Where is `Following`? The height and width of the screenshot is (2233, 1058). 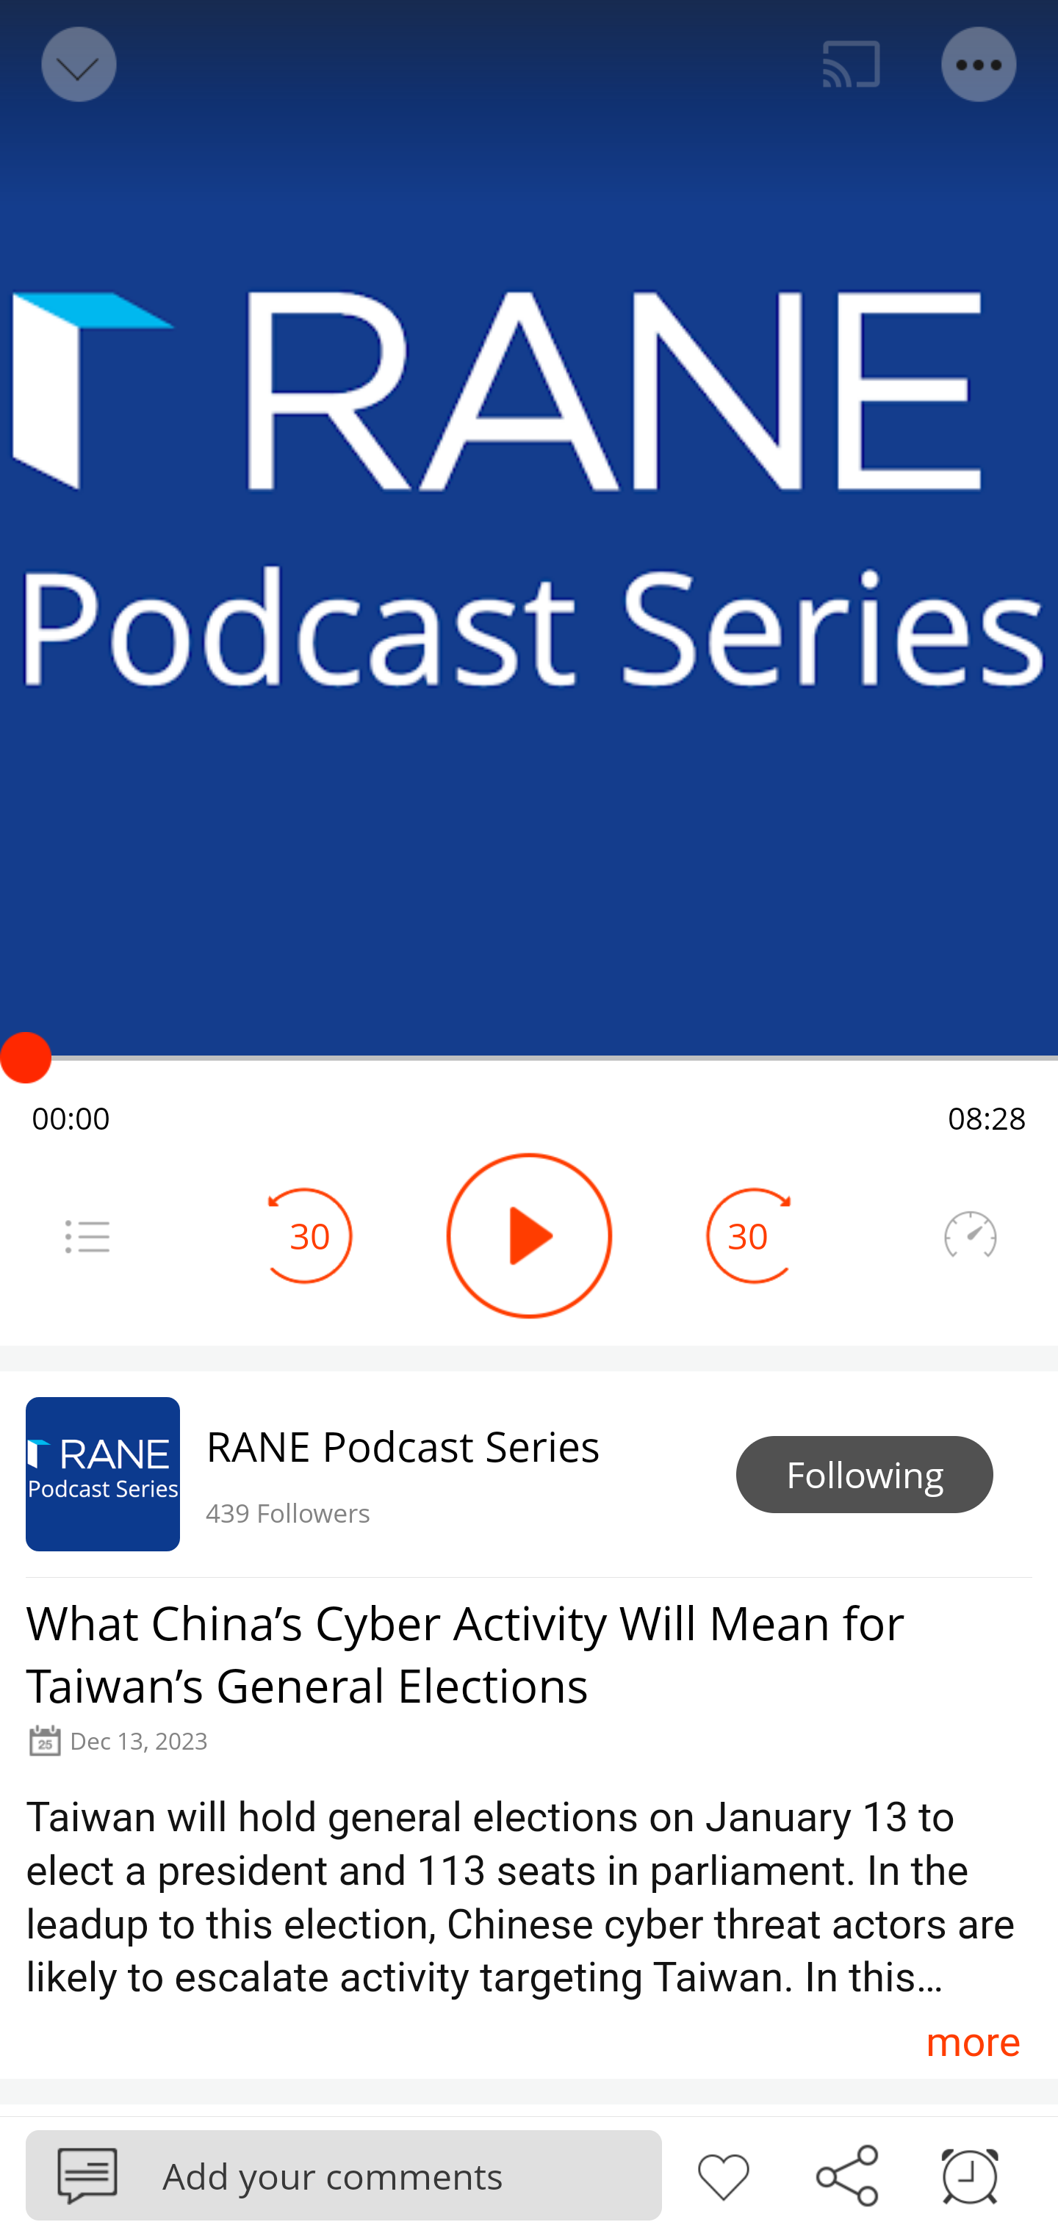
Following is located at coordinates (865, 1475).